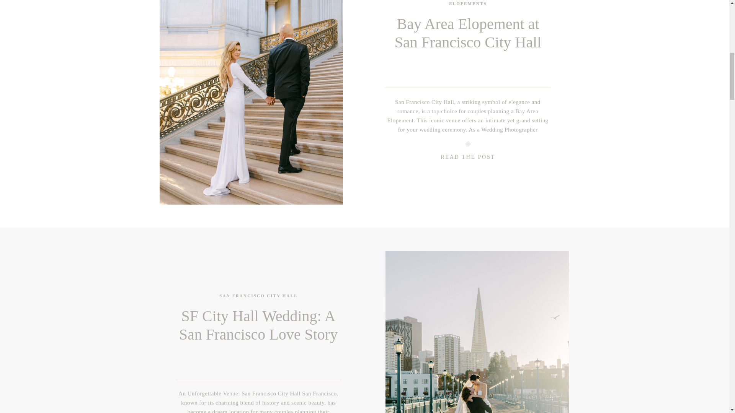 This screenshot has width=735, height=413. What do you see at coordinates (258, 325) in the screenshot?
I see `SF City Hall Wedding: A San Francisco Love Story` at bounding box center [258, 325].